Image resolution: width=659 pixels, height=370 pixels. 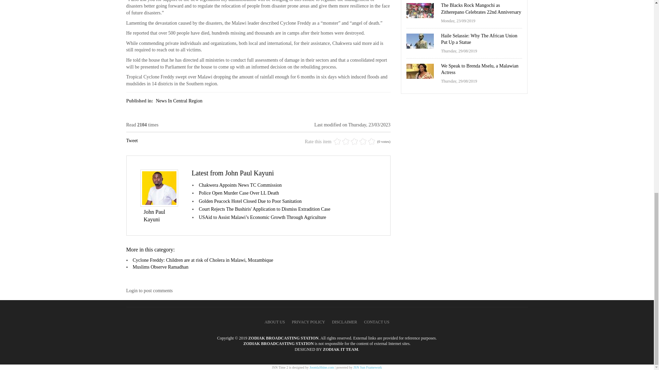 What do you see at coordinates (350, 141) in the screenshot?
I see `4` at bounding box center [350, 141].